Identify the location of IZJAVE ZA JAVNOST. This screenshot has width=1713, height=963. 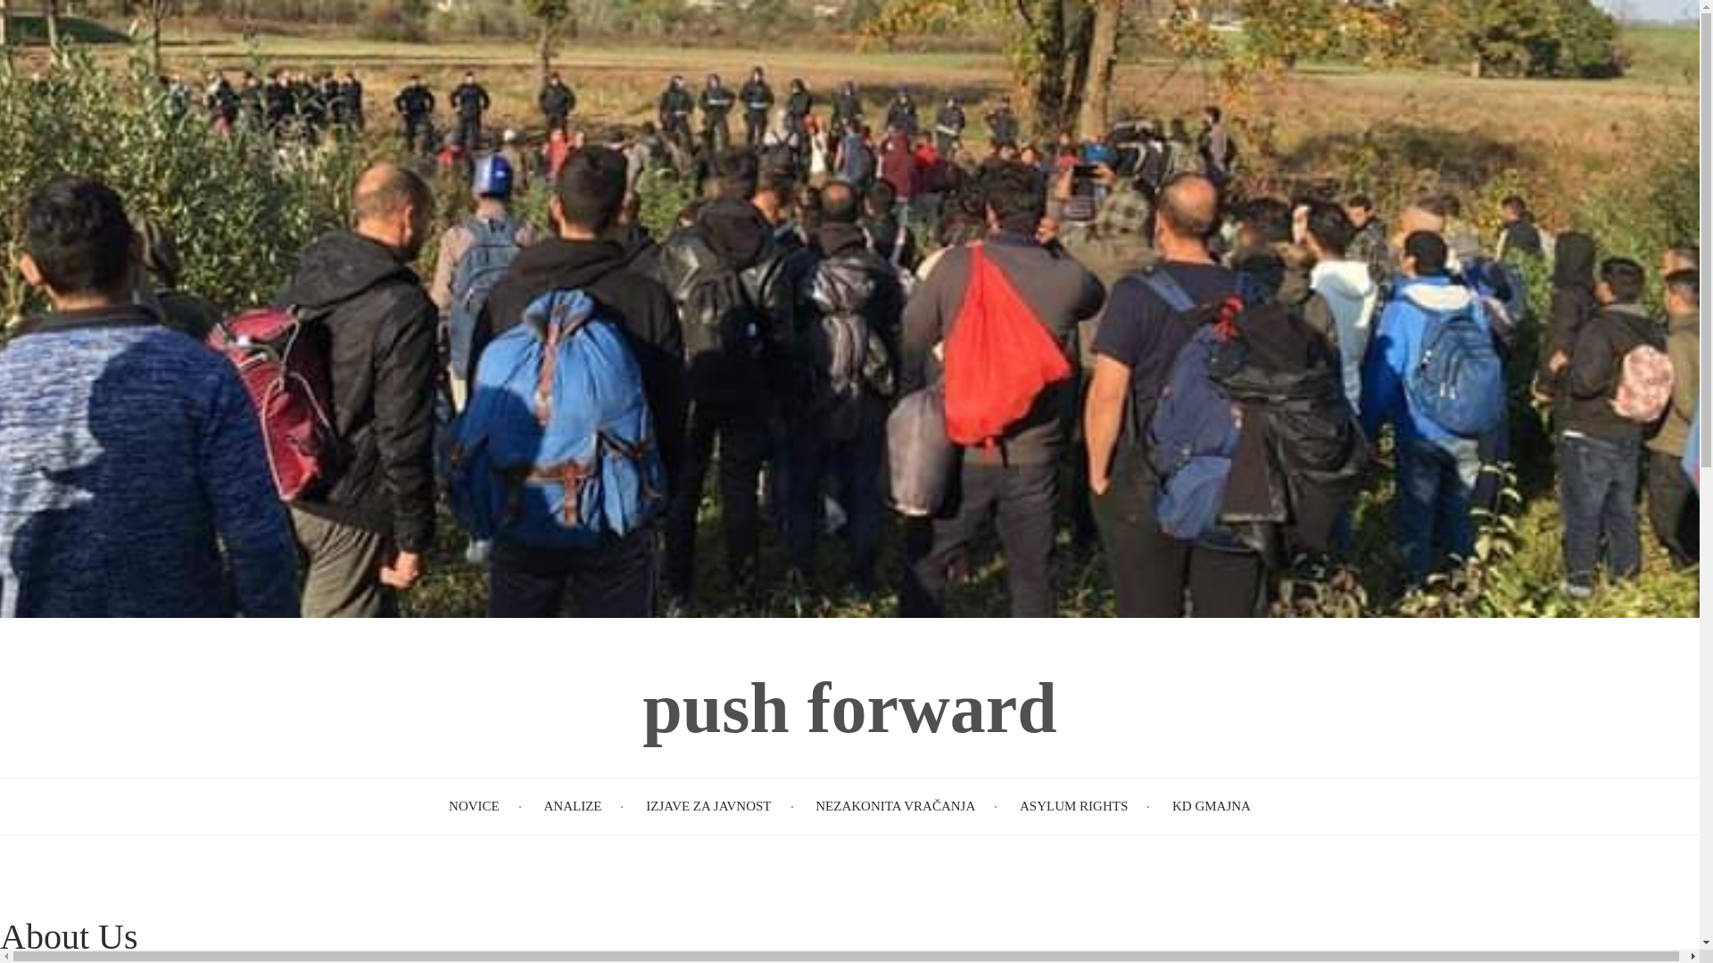
(708, 806).